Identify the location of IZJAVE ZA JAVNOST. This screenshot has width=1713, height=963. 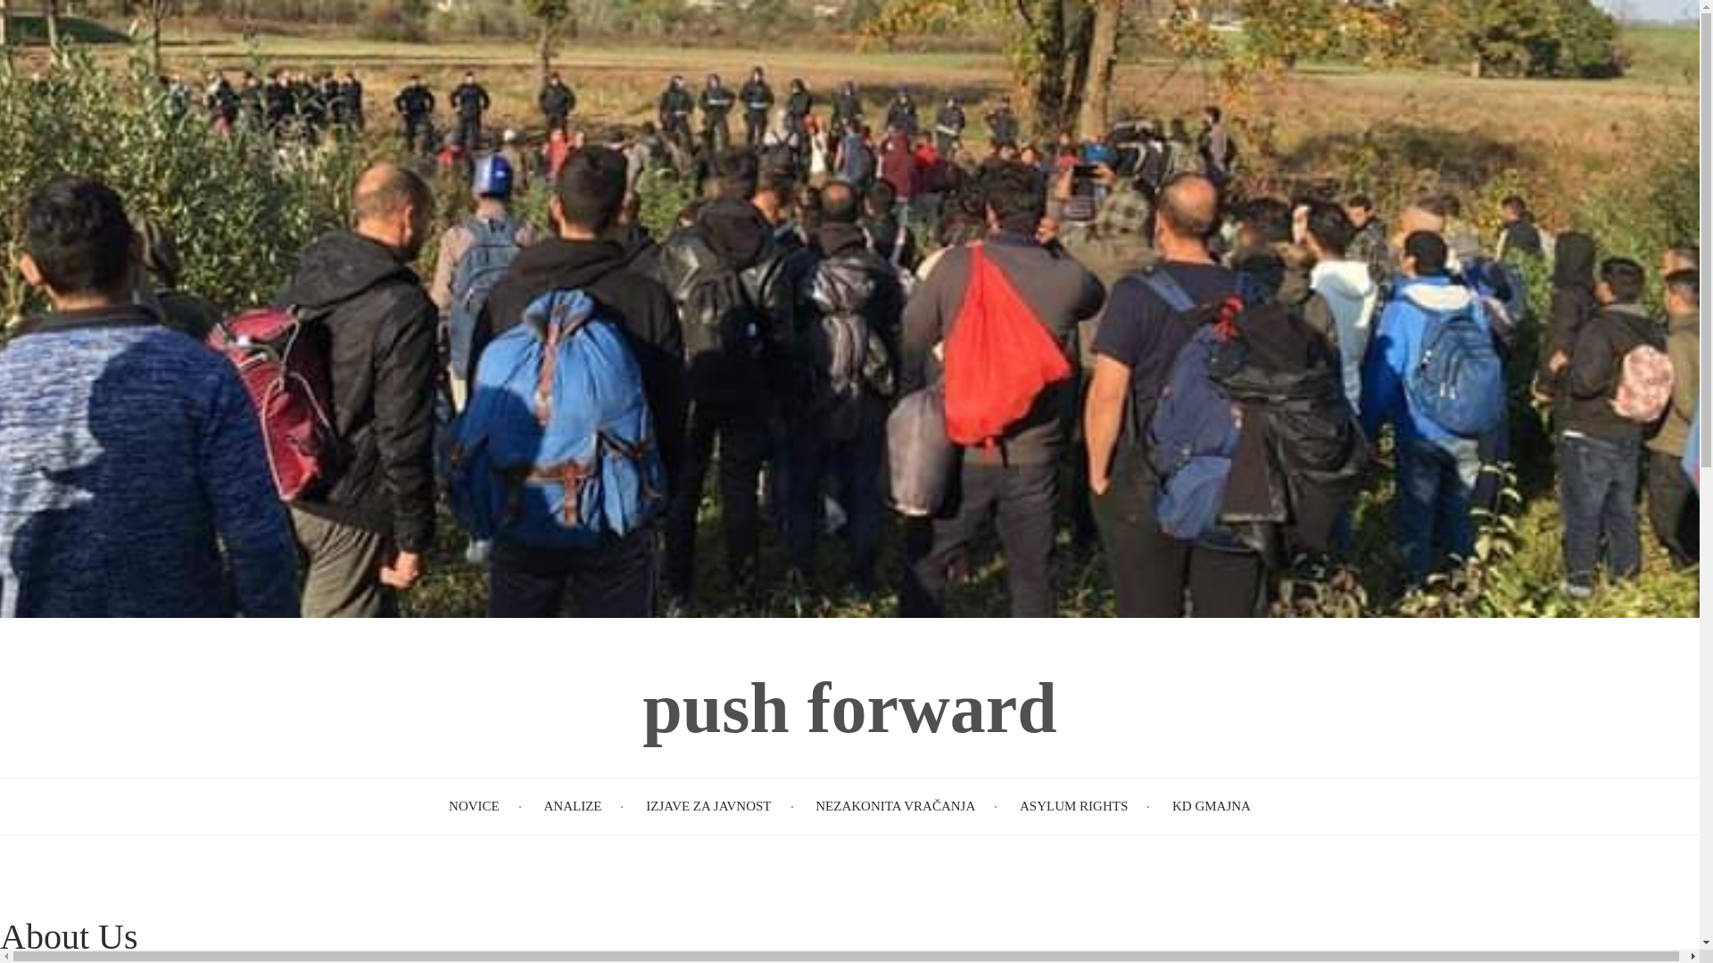
(708, 806).